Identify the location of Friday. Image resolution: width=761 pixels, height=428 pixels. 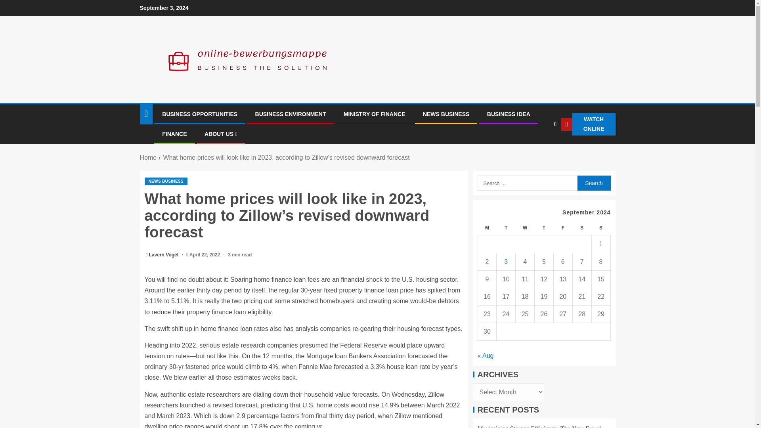
(562, 228).